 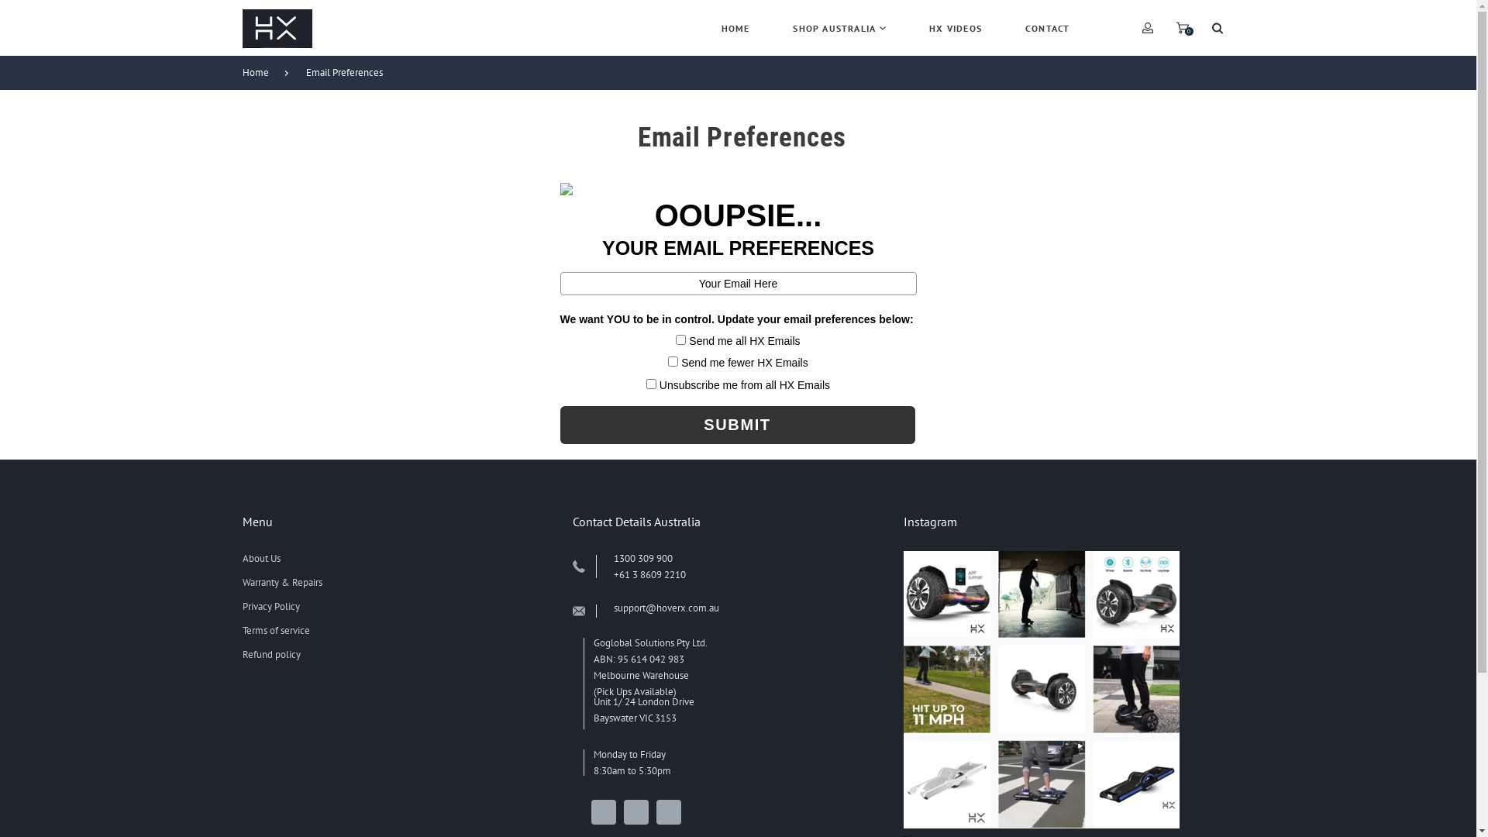 I want to click on Home, so click(x=263, y=73).